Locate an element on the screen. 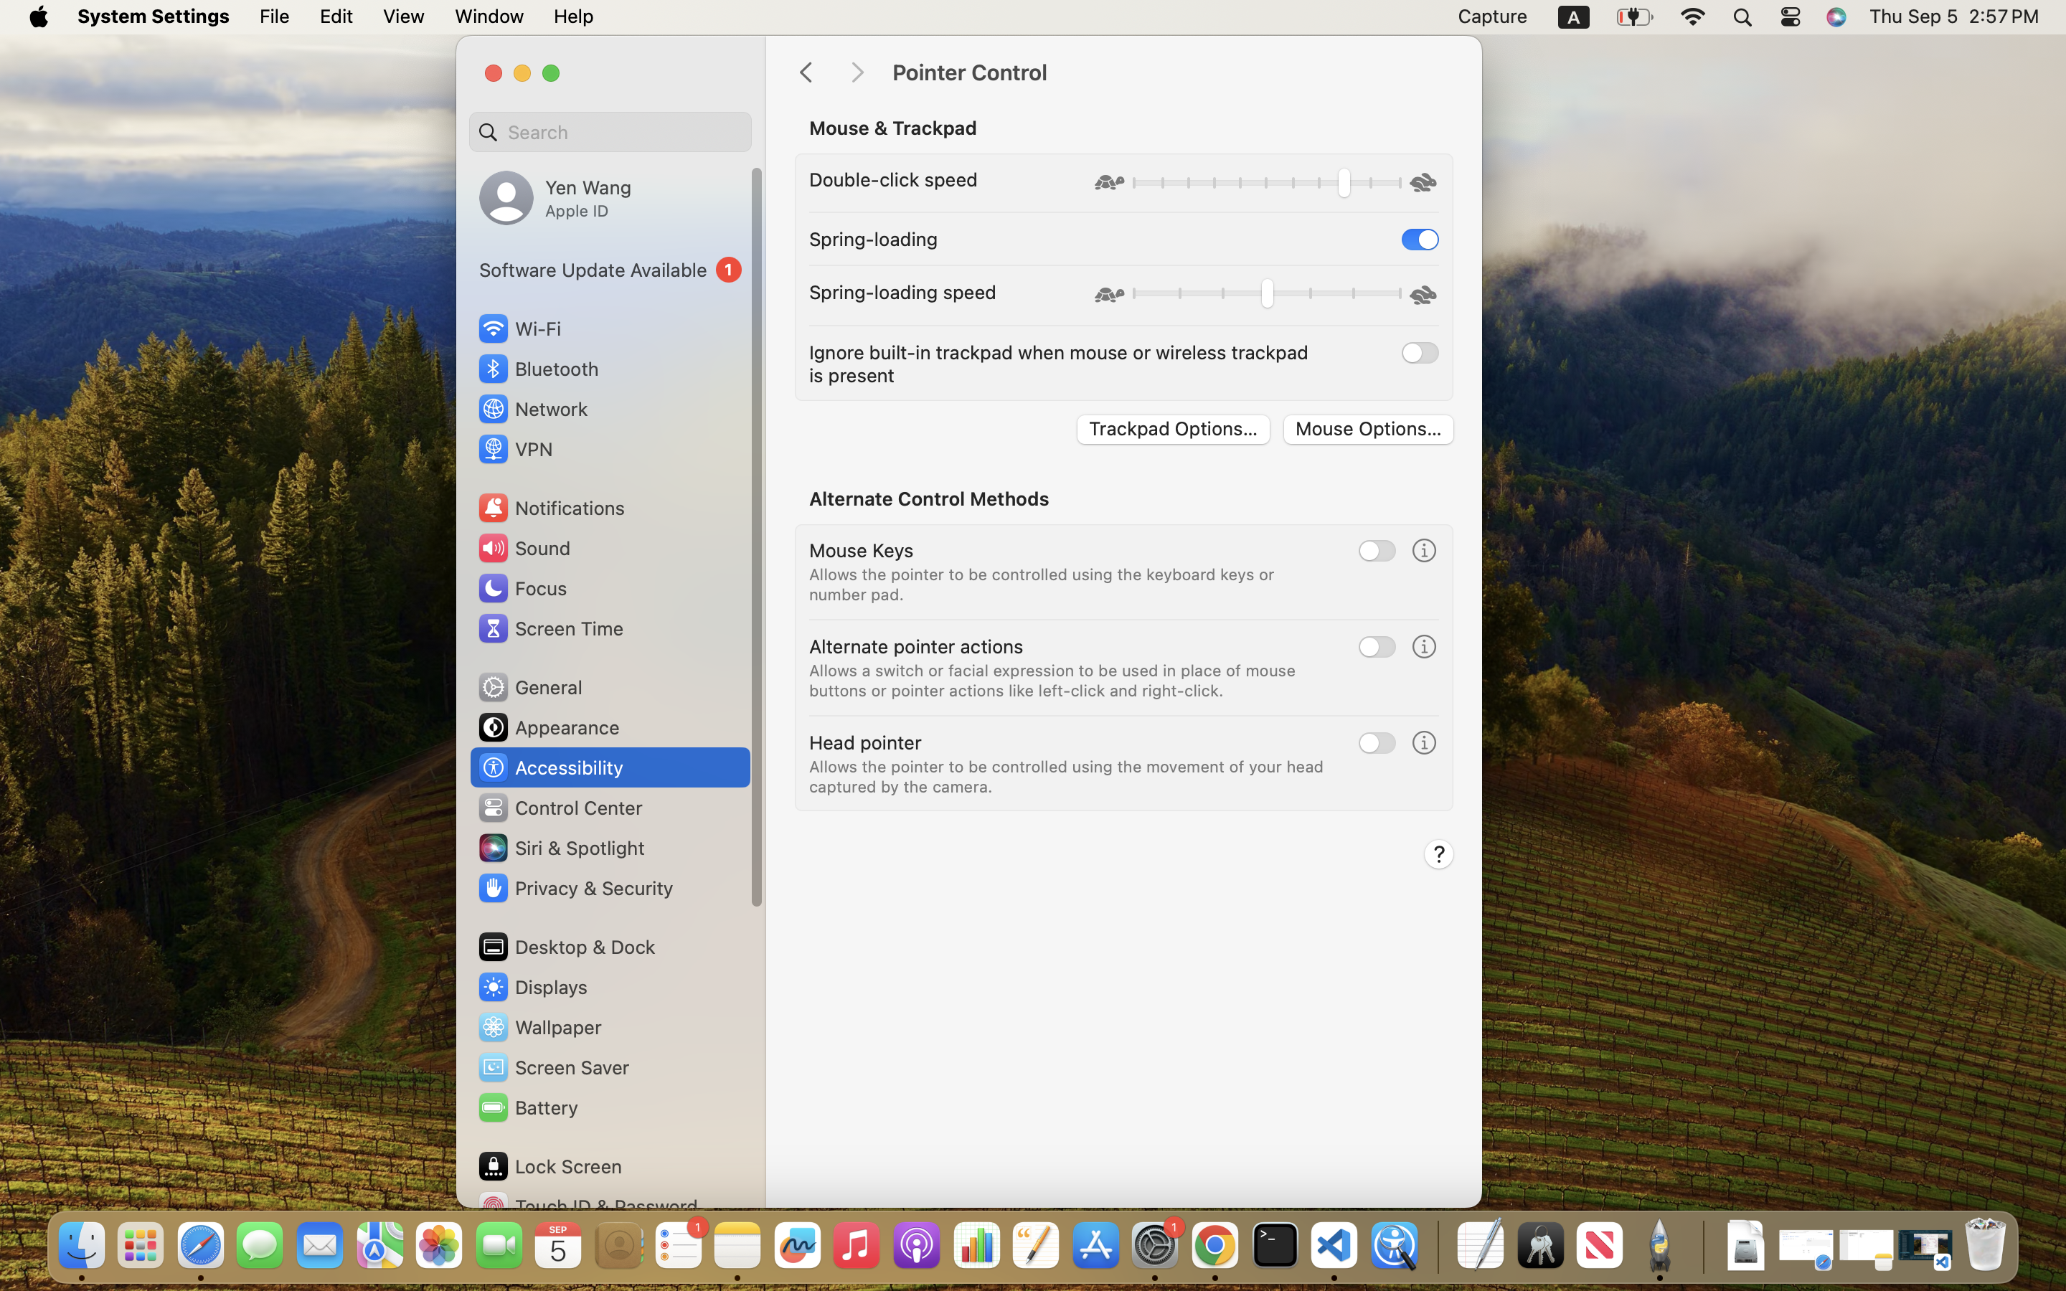 Image resolution: width=2066 pixels, height=1291 pixels. Appearance is located at coordinates (548, 727).